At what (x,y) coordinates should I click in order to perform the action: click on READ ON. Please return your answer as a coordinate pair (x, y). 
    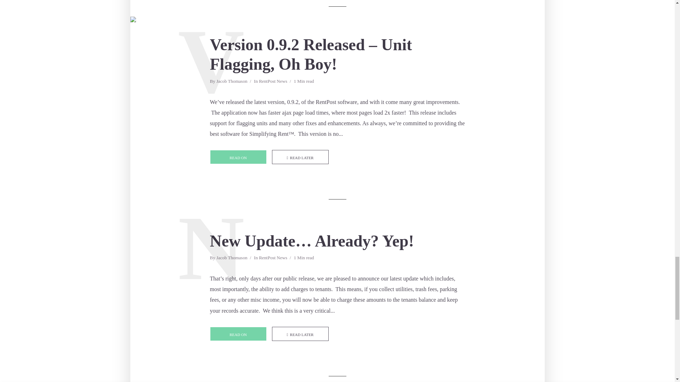
    Looking at the image, I should click on (238, 334).